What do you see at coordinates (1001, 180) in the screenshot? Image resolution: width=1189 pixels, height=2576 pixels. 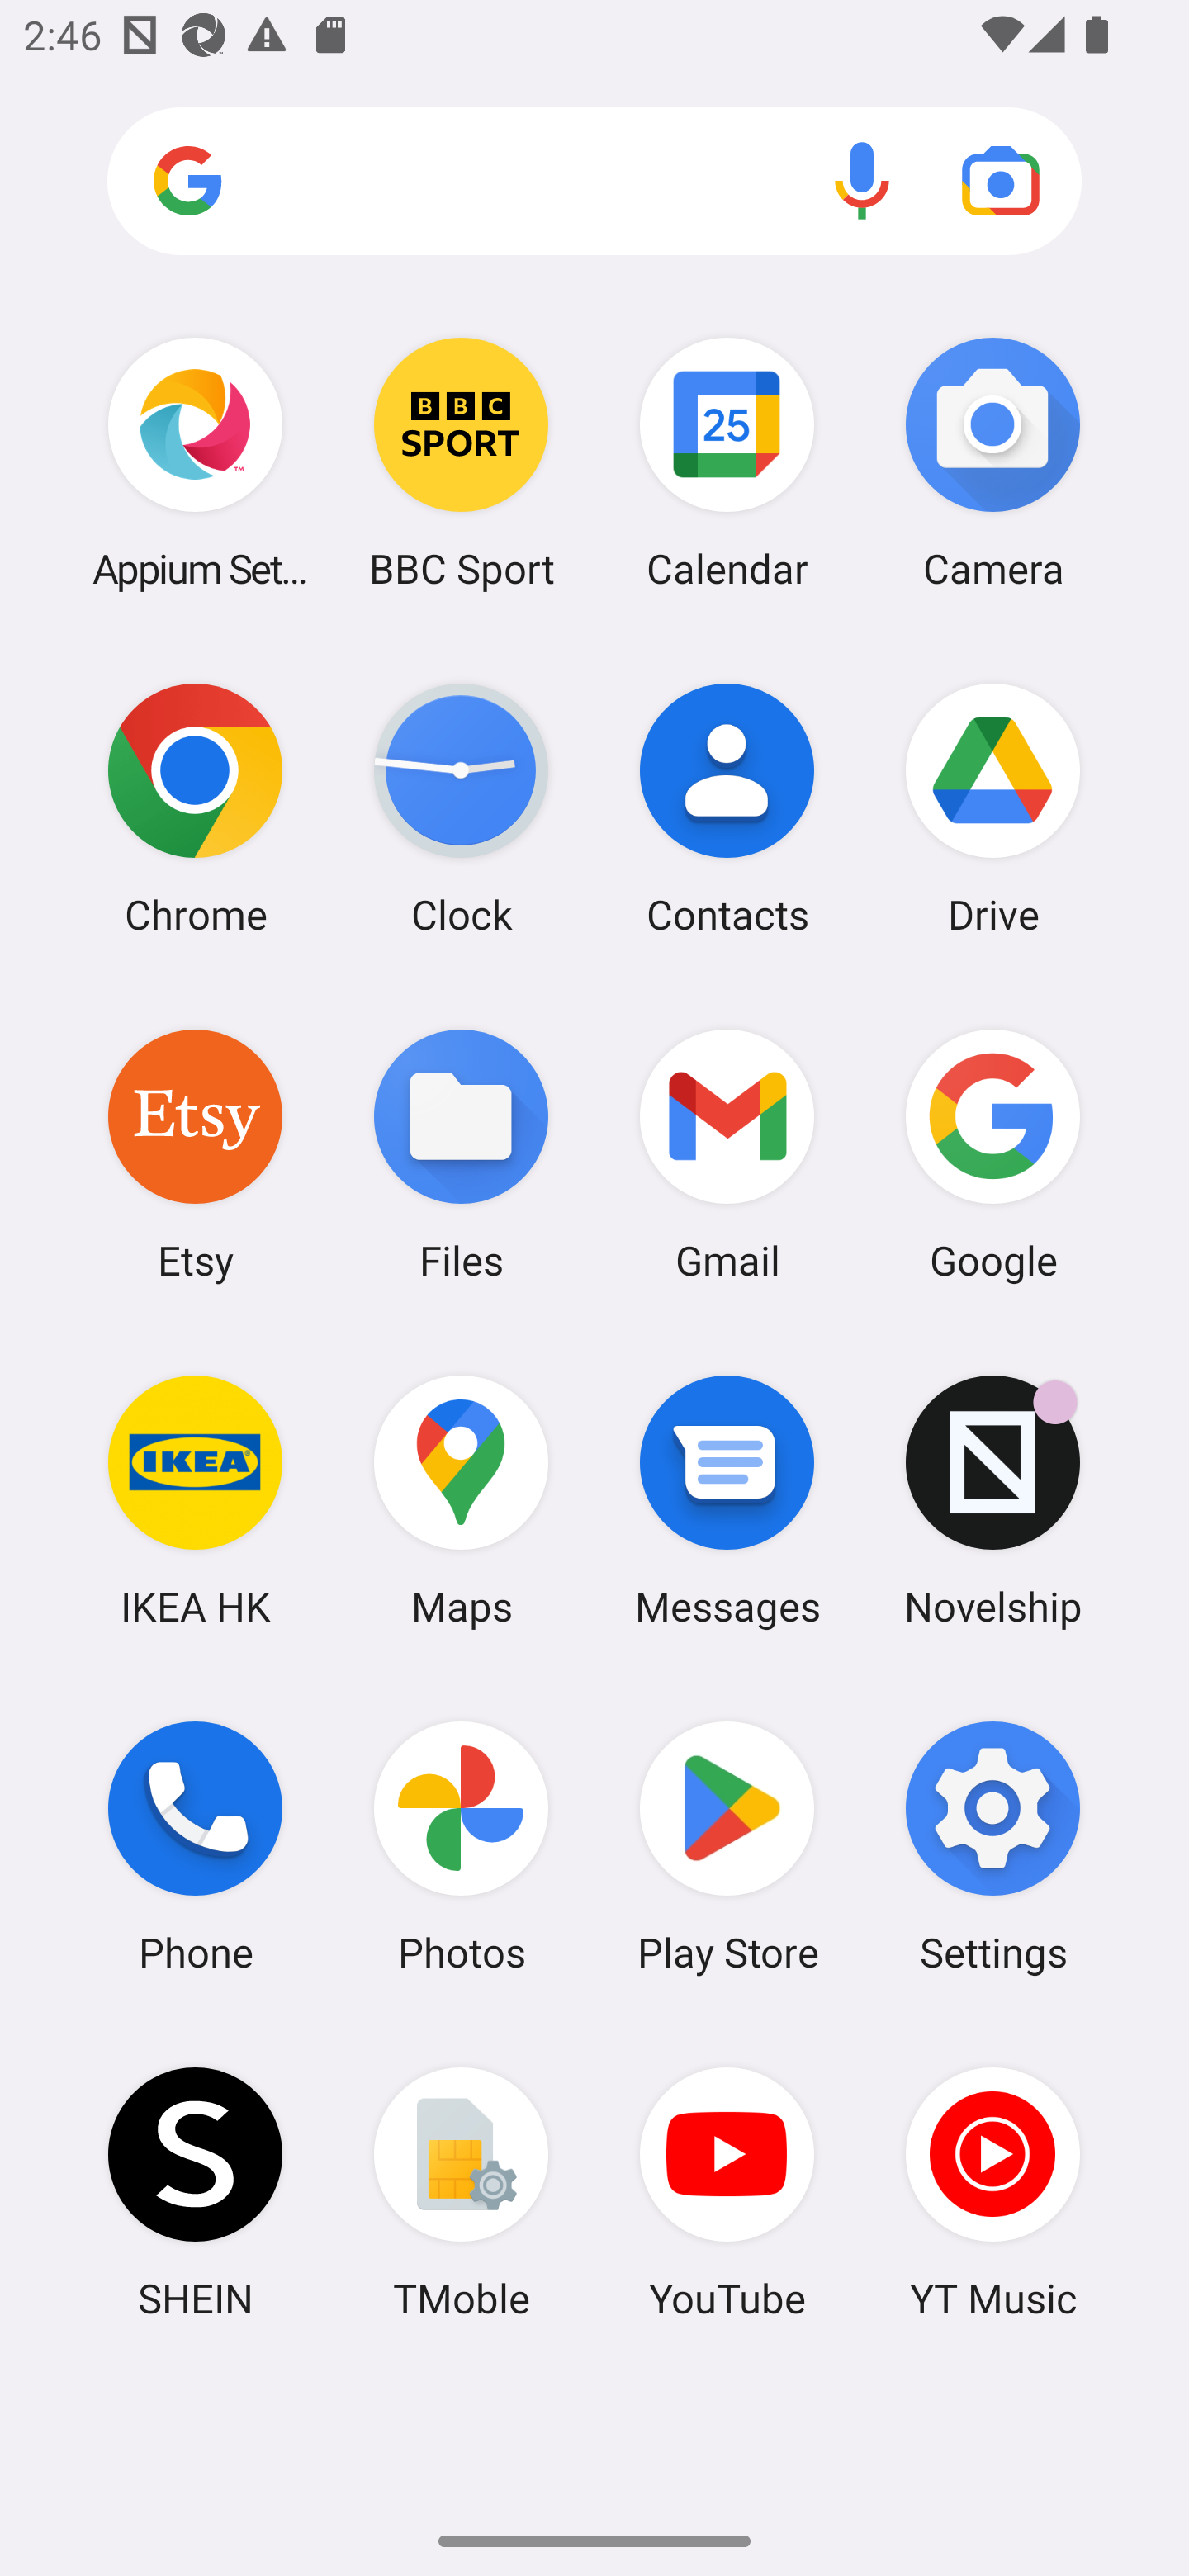 I see `Google Lens` at bounding box center [1001, 180].